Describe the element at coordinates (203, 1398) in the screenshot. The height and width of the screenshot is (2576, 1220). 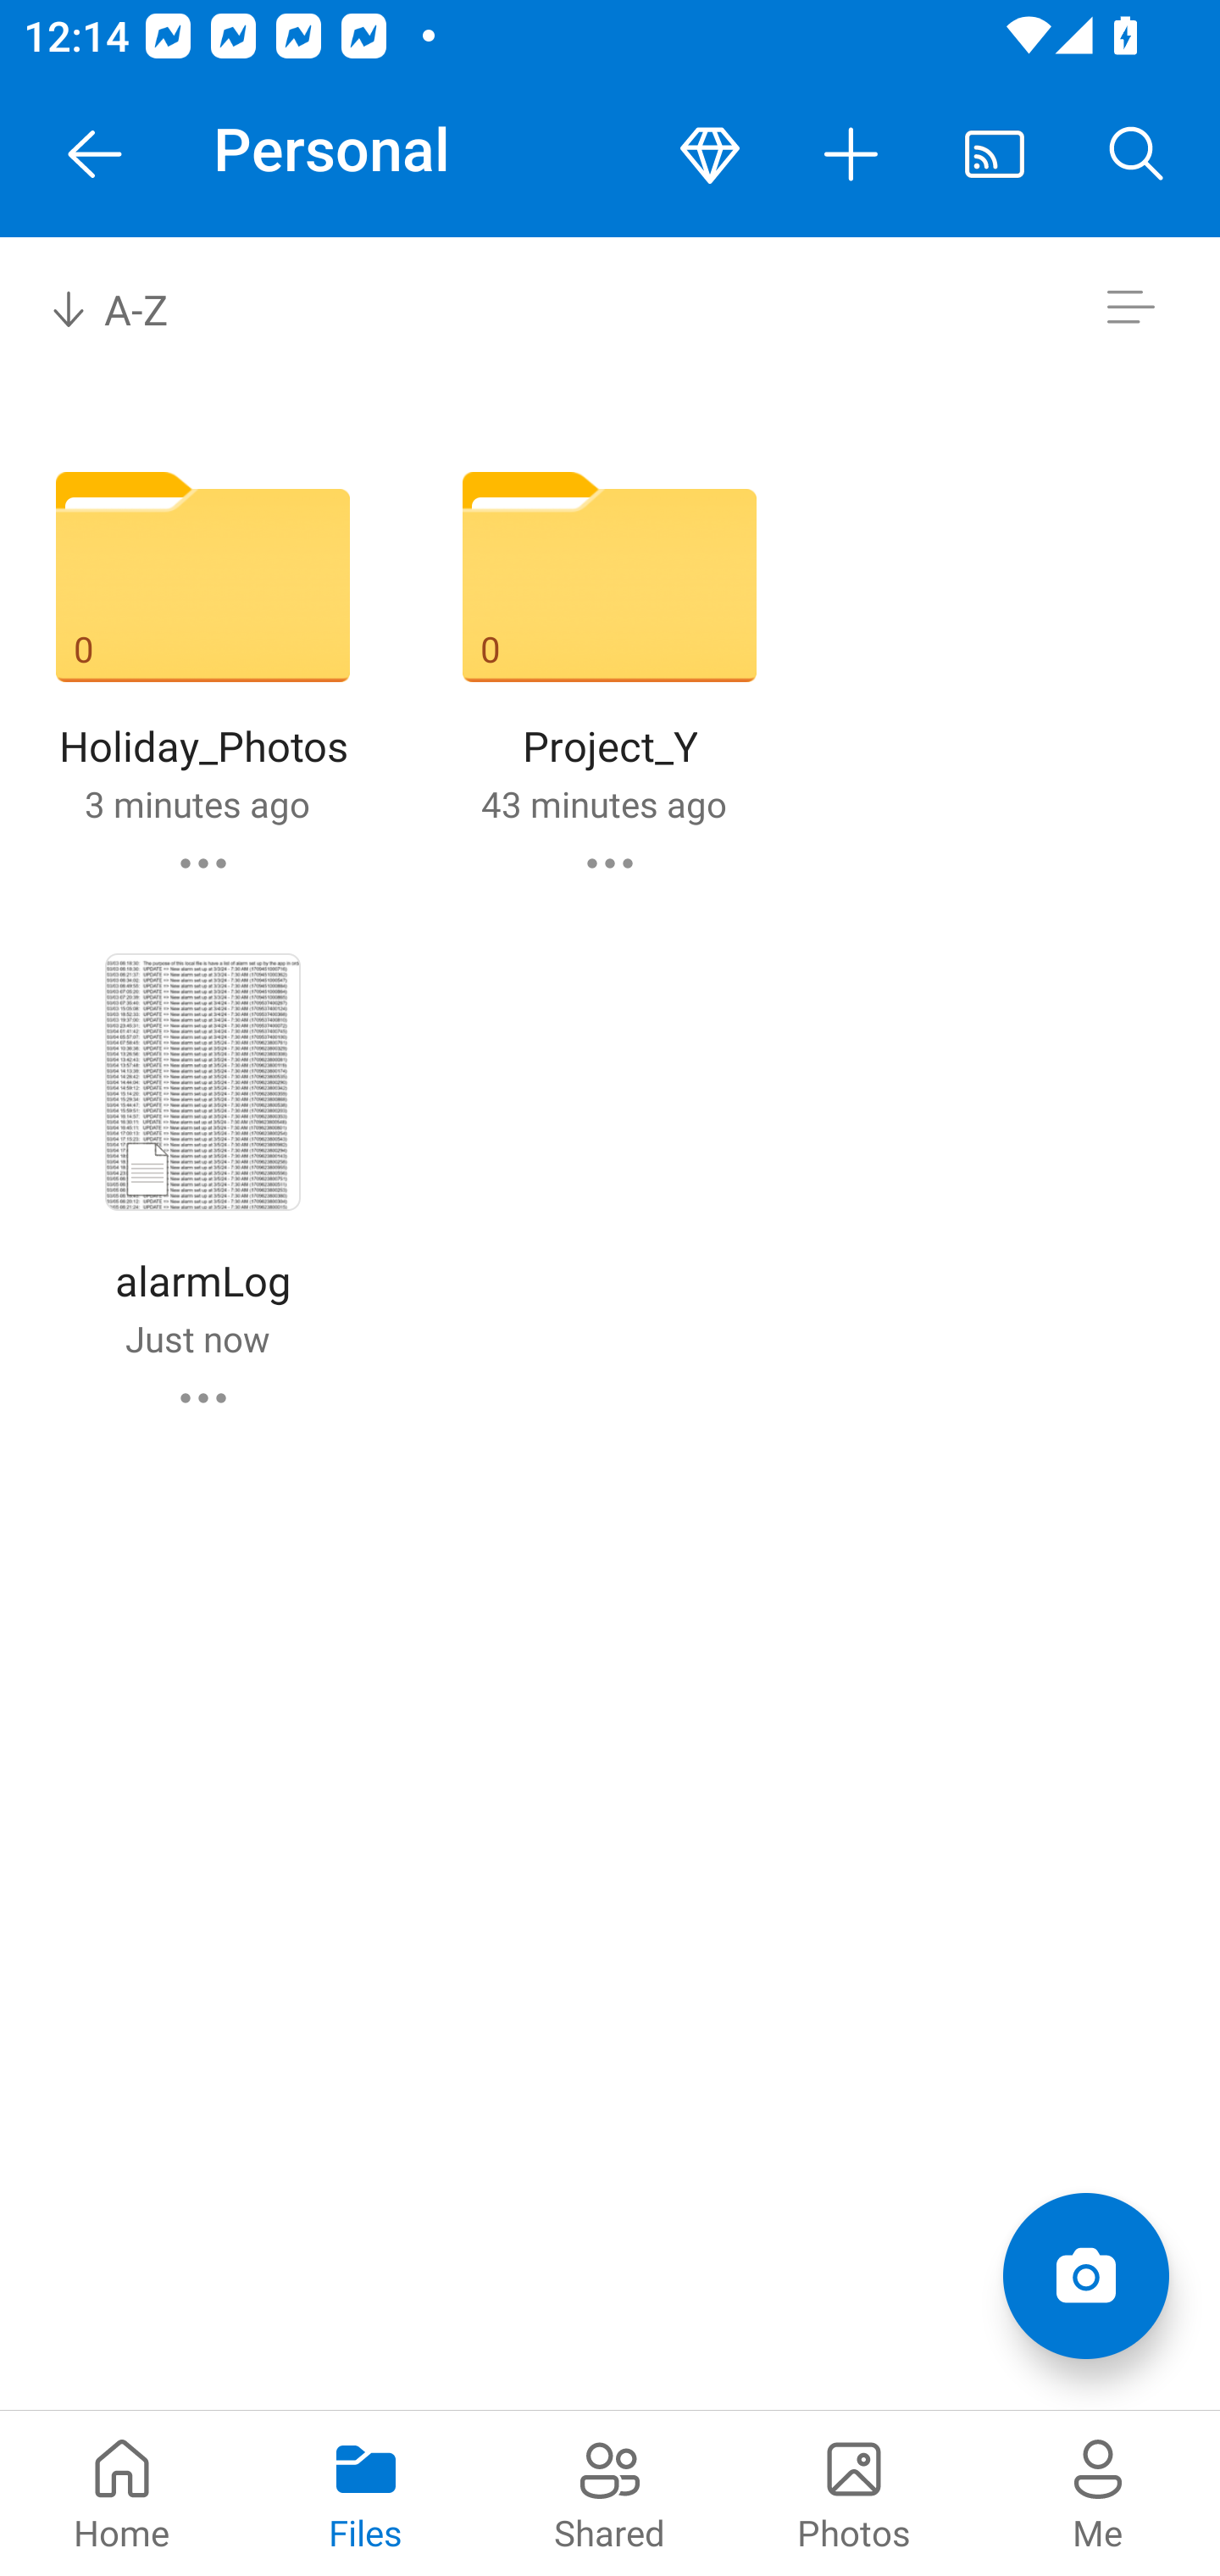
I see `alarmLog commands` at that location.